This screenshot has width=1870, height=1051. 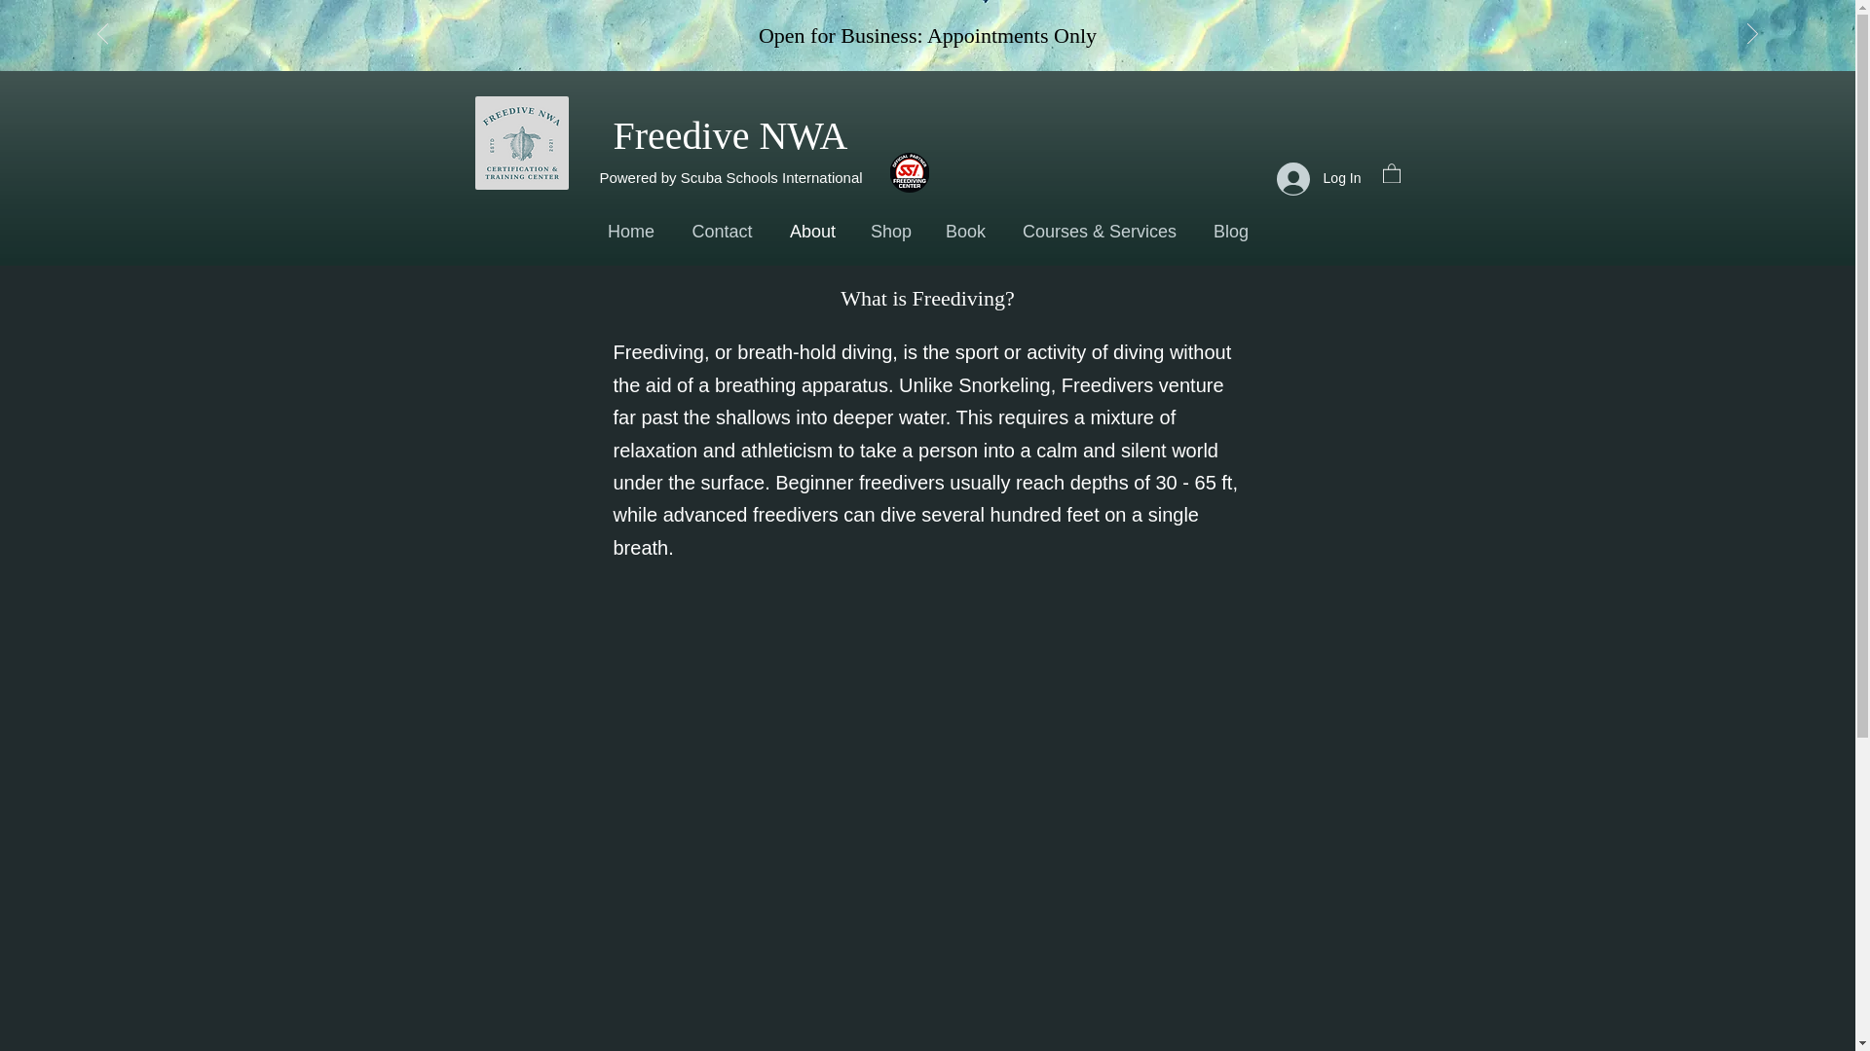 I want to click on Blog, so click(x=1231, y=232).